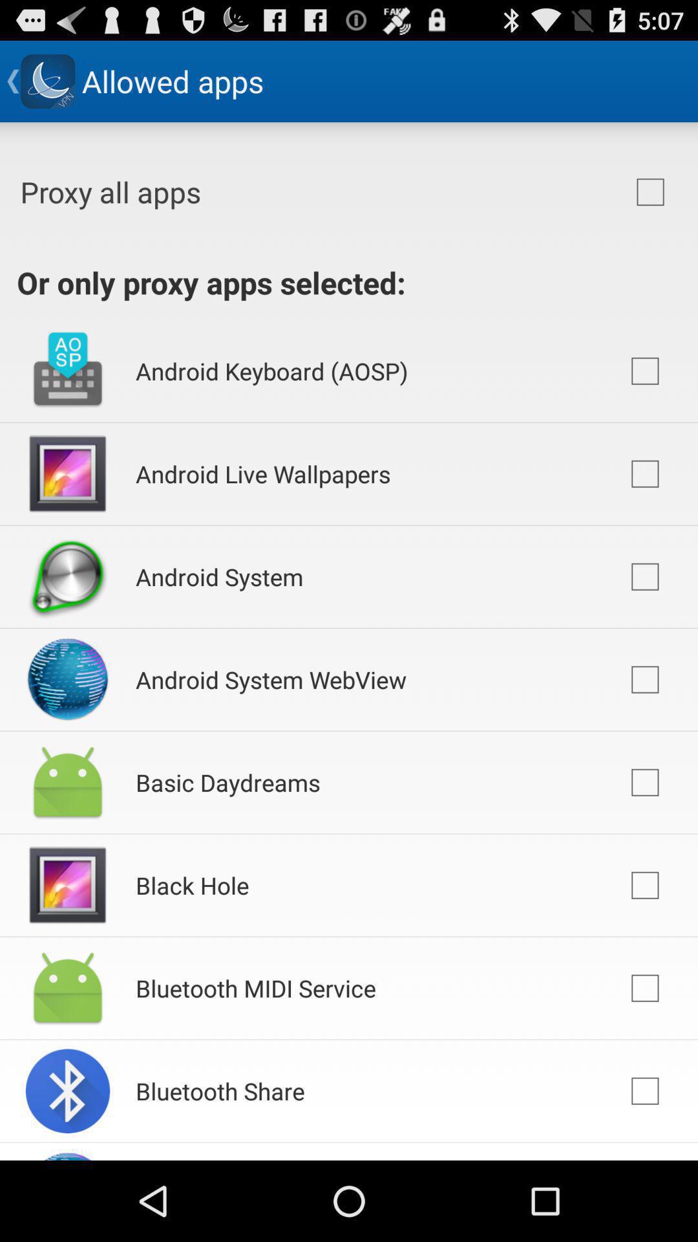 This screenshot has width=698, height=1242. Describe the element at coordinates (271, 371) in the screenshot. I see `click app below or only proxy app` at that location.